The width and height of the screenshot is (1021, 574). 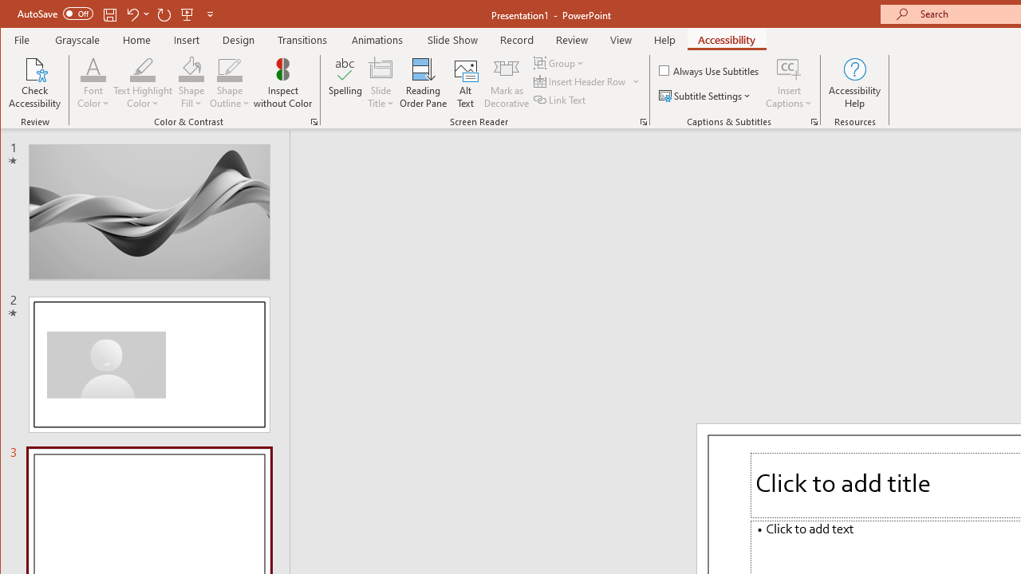 What do you see at coordinates (707, 96) in the screenshot?
I see `Subtitle Settings` at bounding box center [707, 96].